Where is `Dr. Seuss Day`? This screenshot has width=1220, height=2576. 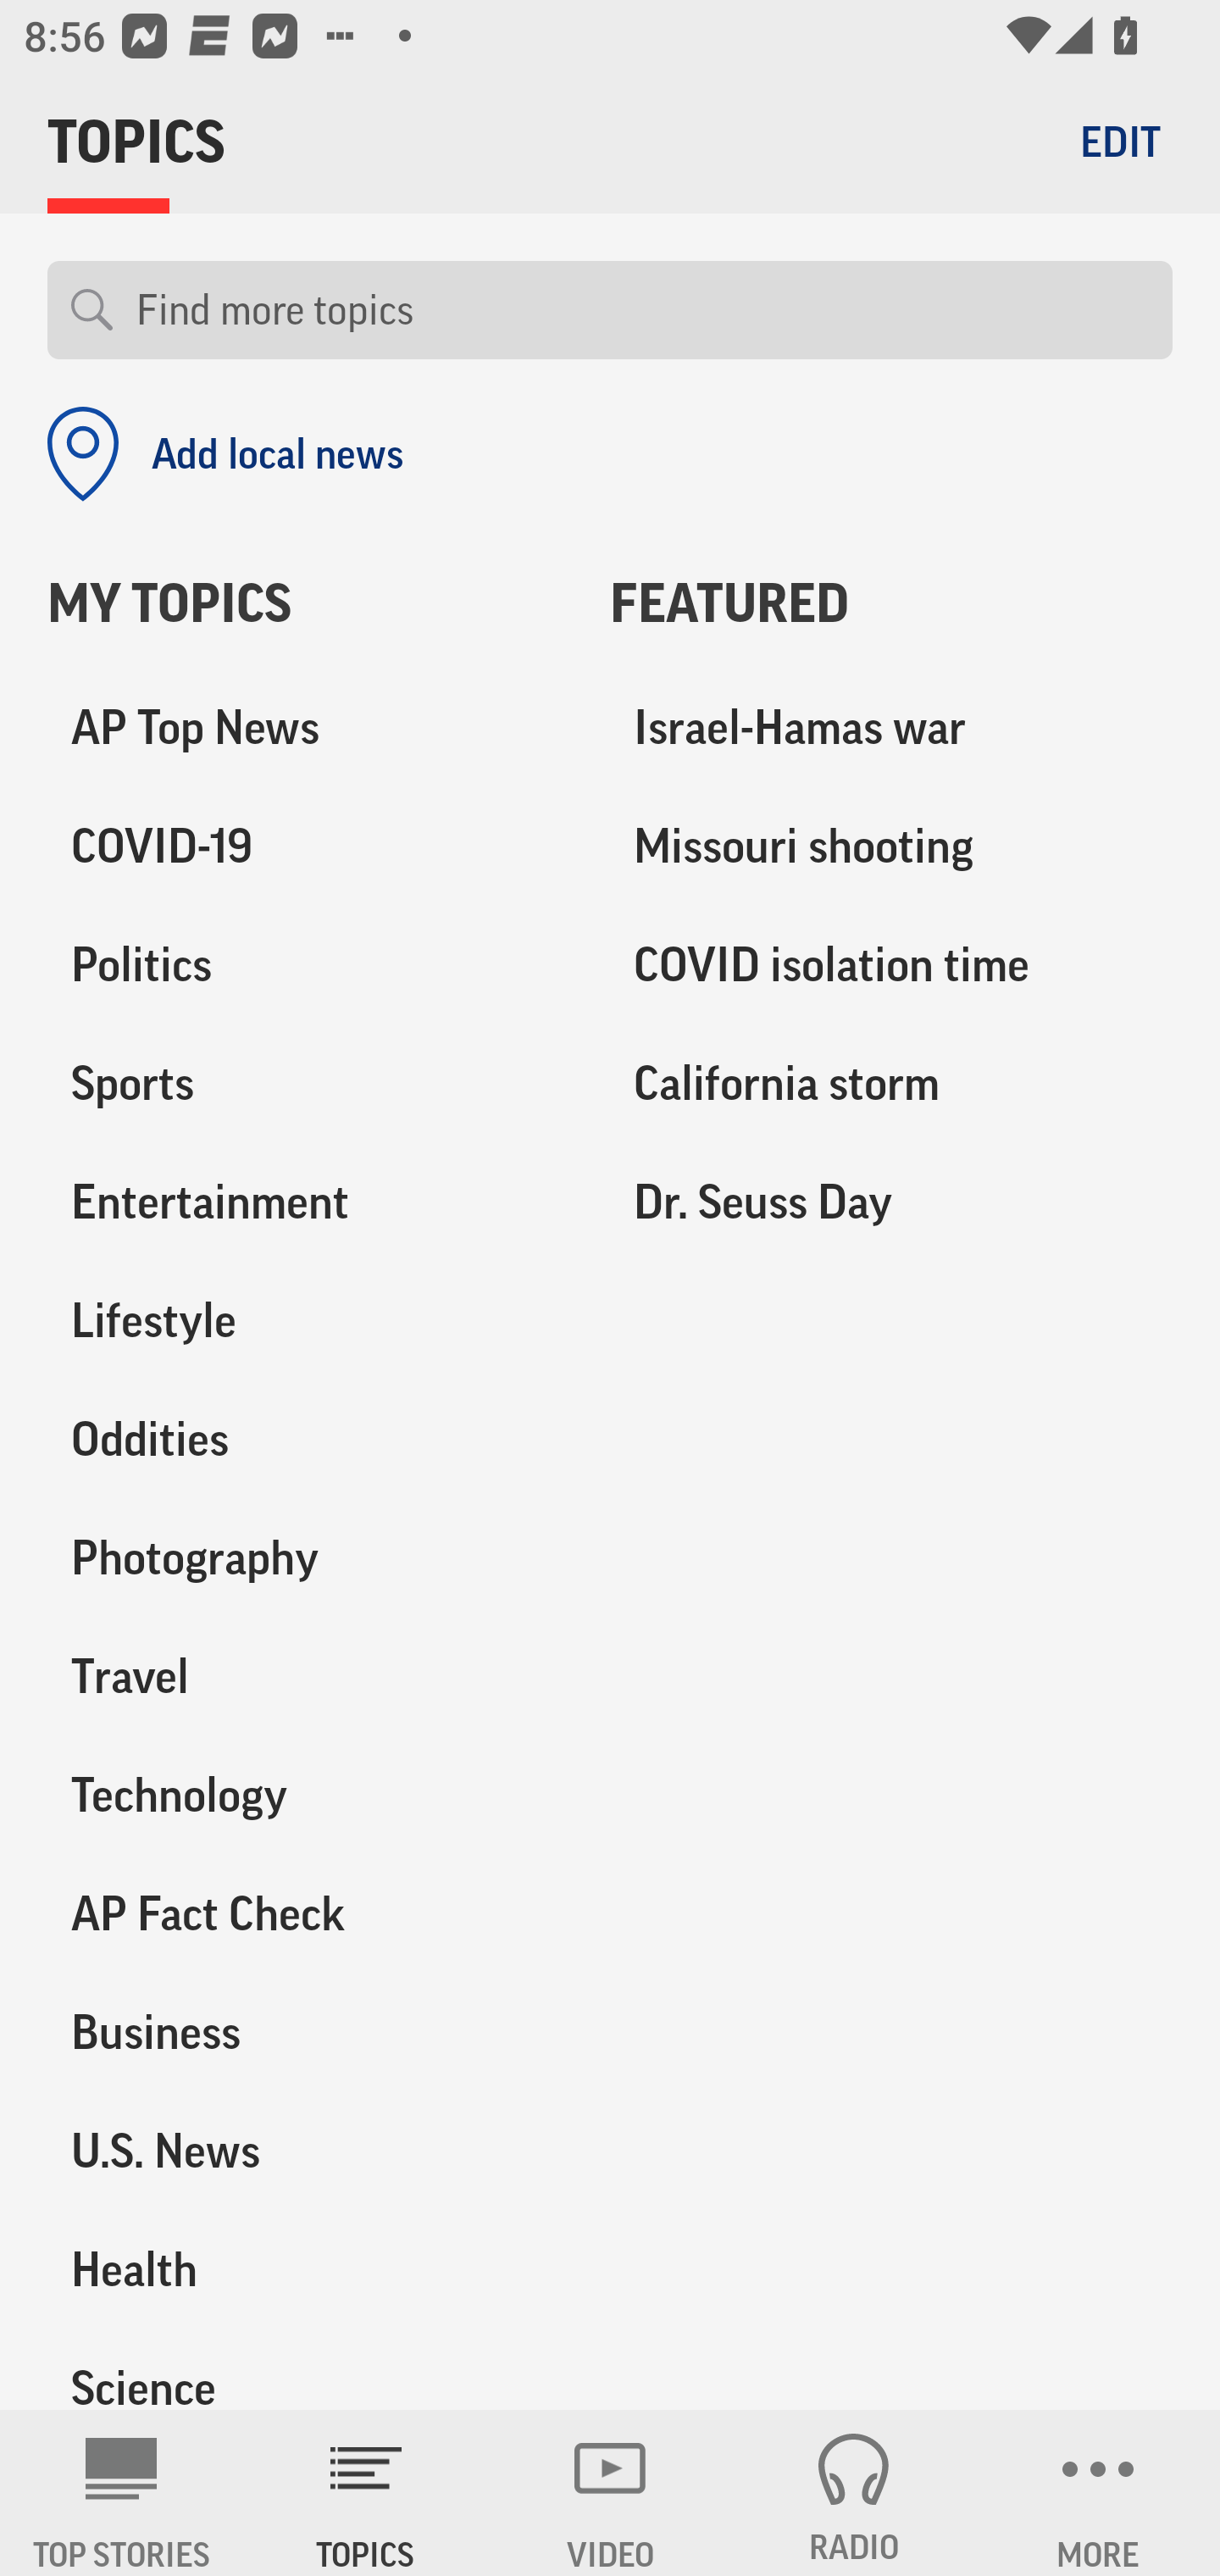
Dr. Seuss Day is located at coordinates (891, 1202).